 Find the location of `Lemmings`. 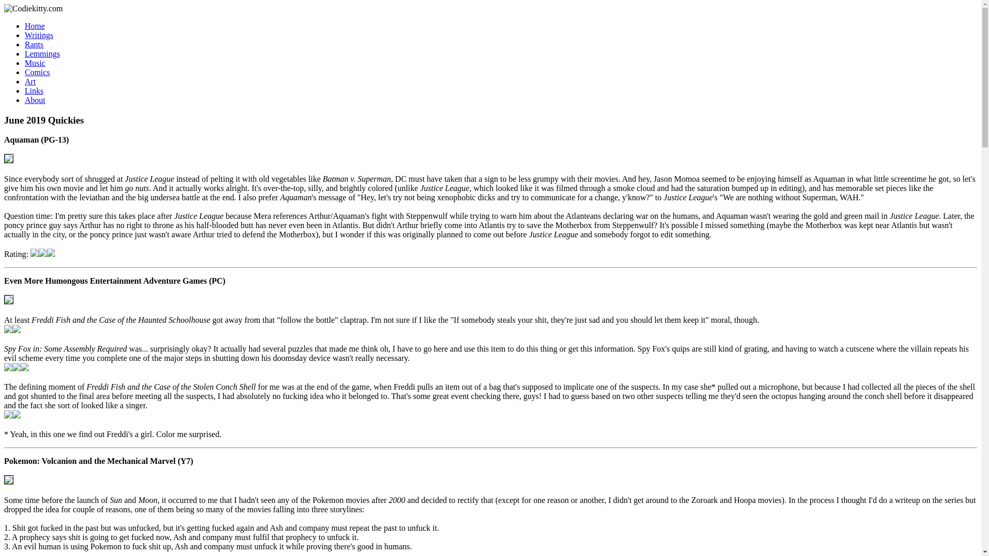

Lemmings is located at coordinates (42, 54).